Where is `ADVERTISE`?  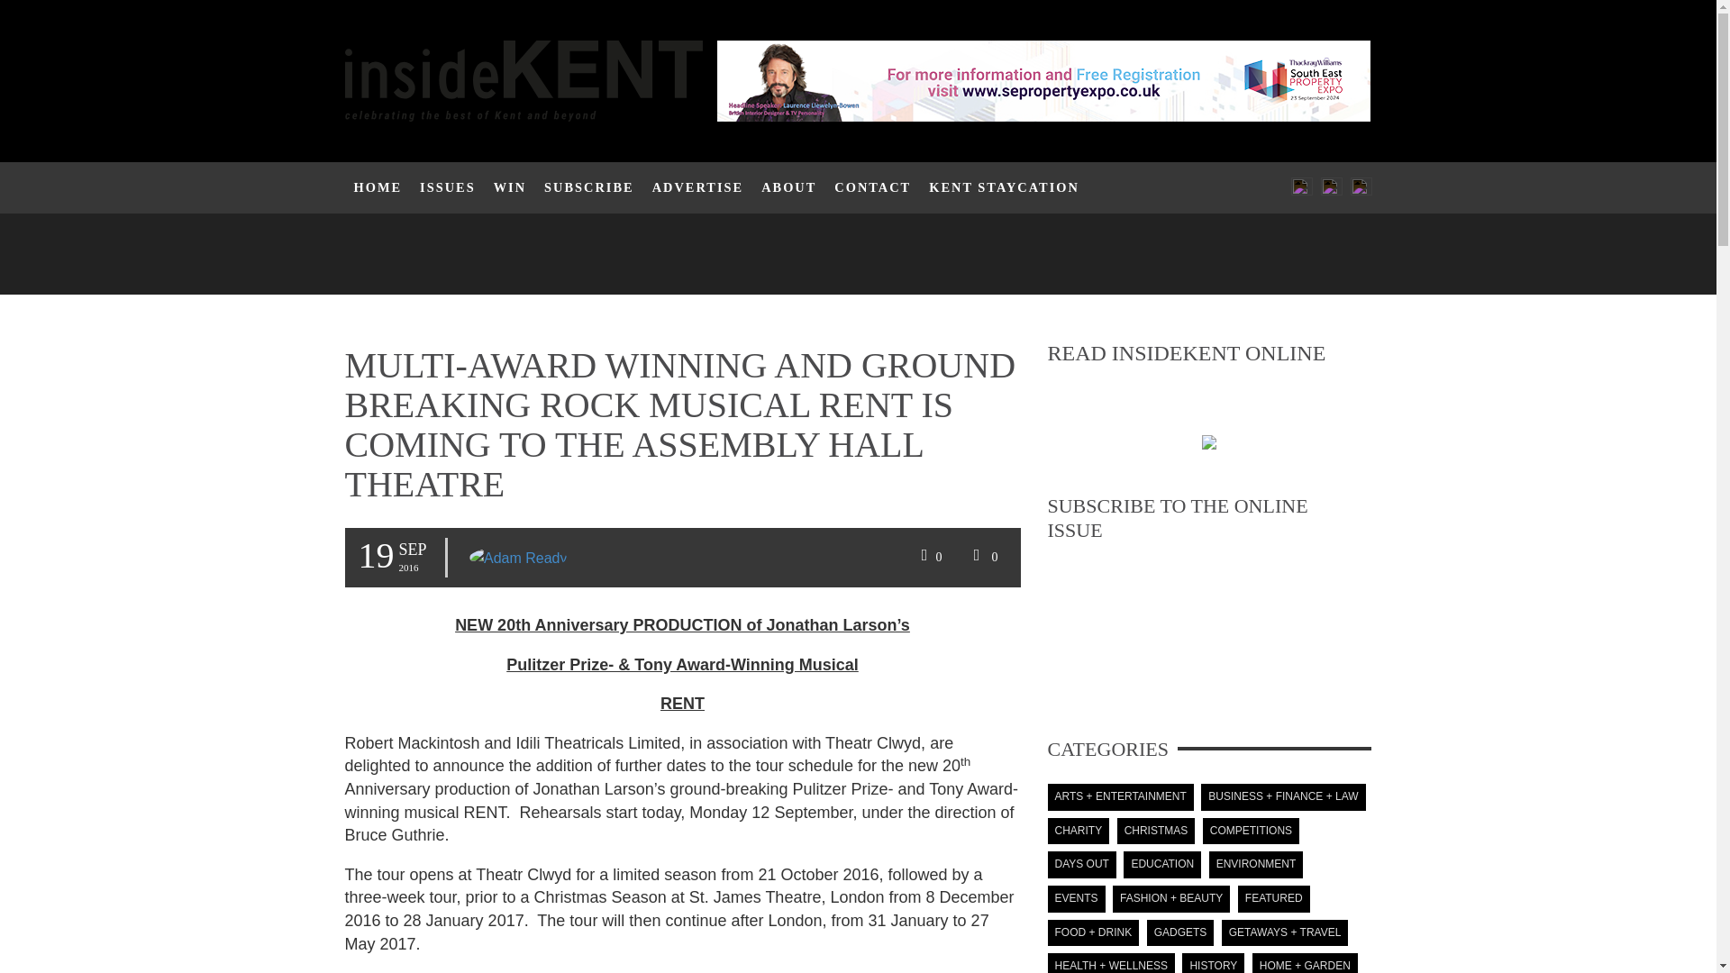 ADVERTISE is located at coordinates (697, 187).